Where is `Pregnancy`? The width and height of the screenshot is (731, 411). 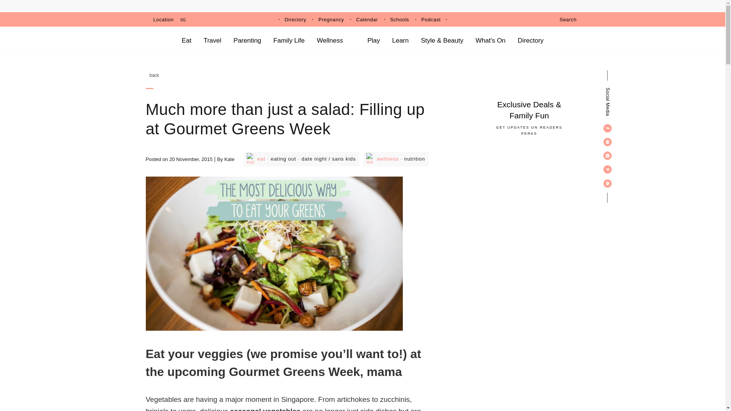 Pregnancy is located at coordinates (330, 20).